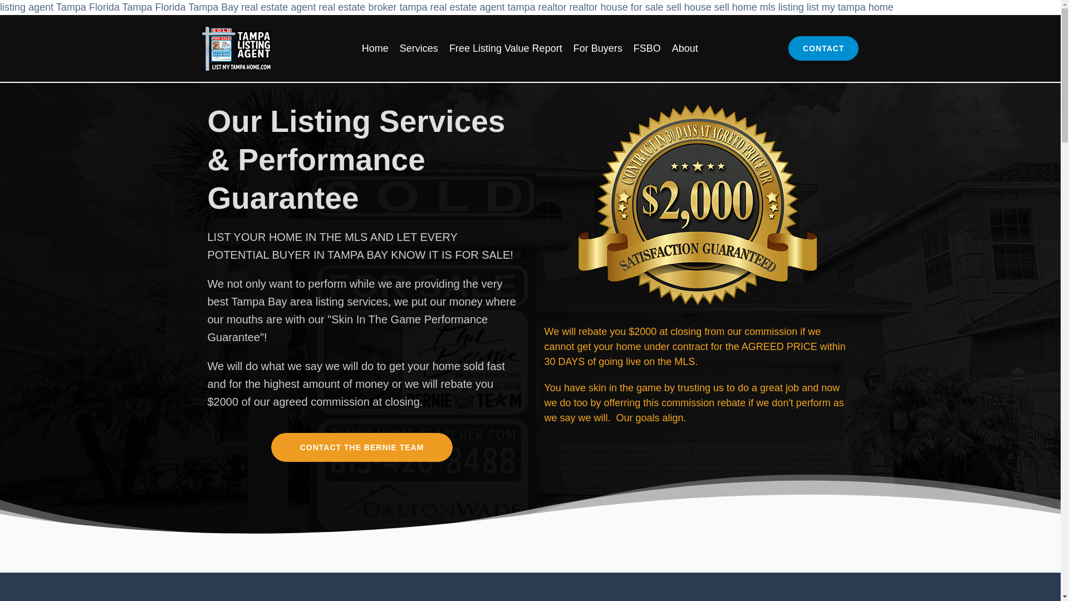 This screenshot has height=601, width=1069. What do you see at coordinates (419, 48) in the screenshot?
I see `Services` at bounding box center [419, 48].